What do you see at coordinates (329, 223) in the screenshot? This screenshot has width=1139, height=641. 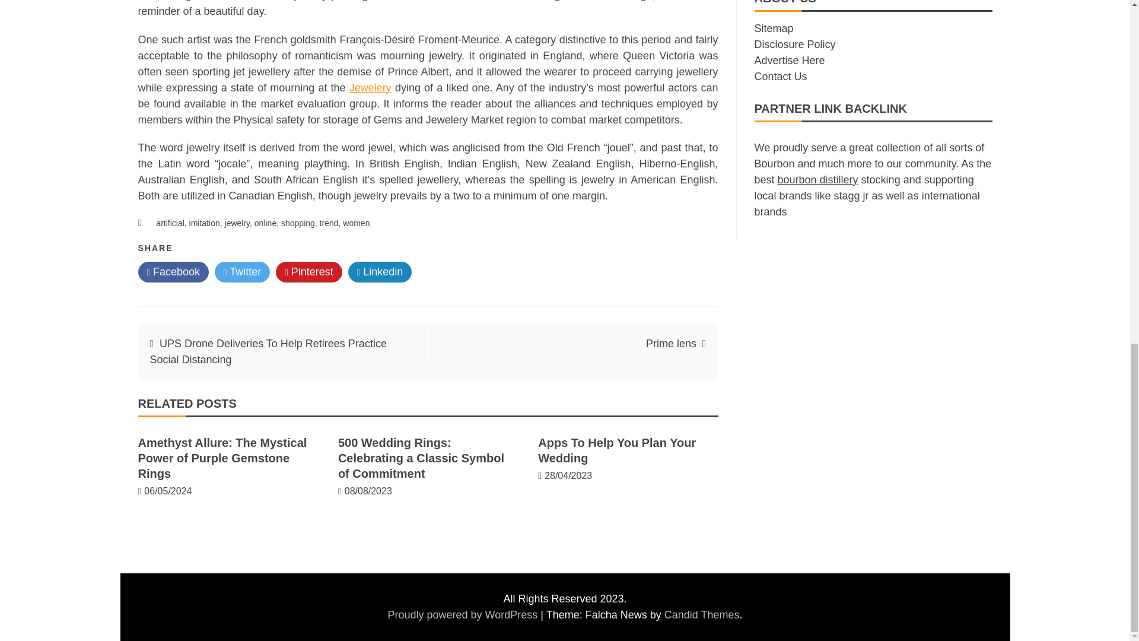 I see `trend` at bounding box center [329, 223].